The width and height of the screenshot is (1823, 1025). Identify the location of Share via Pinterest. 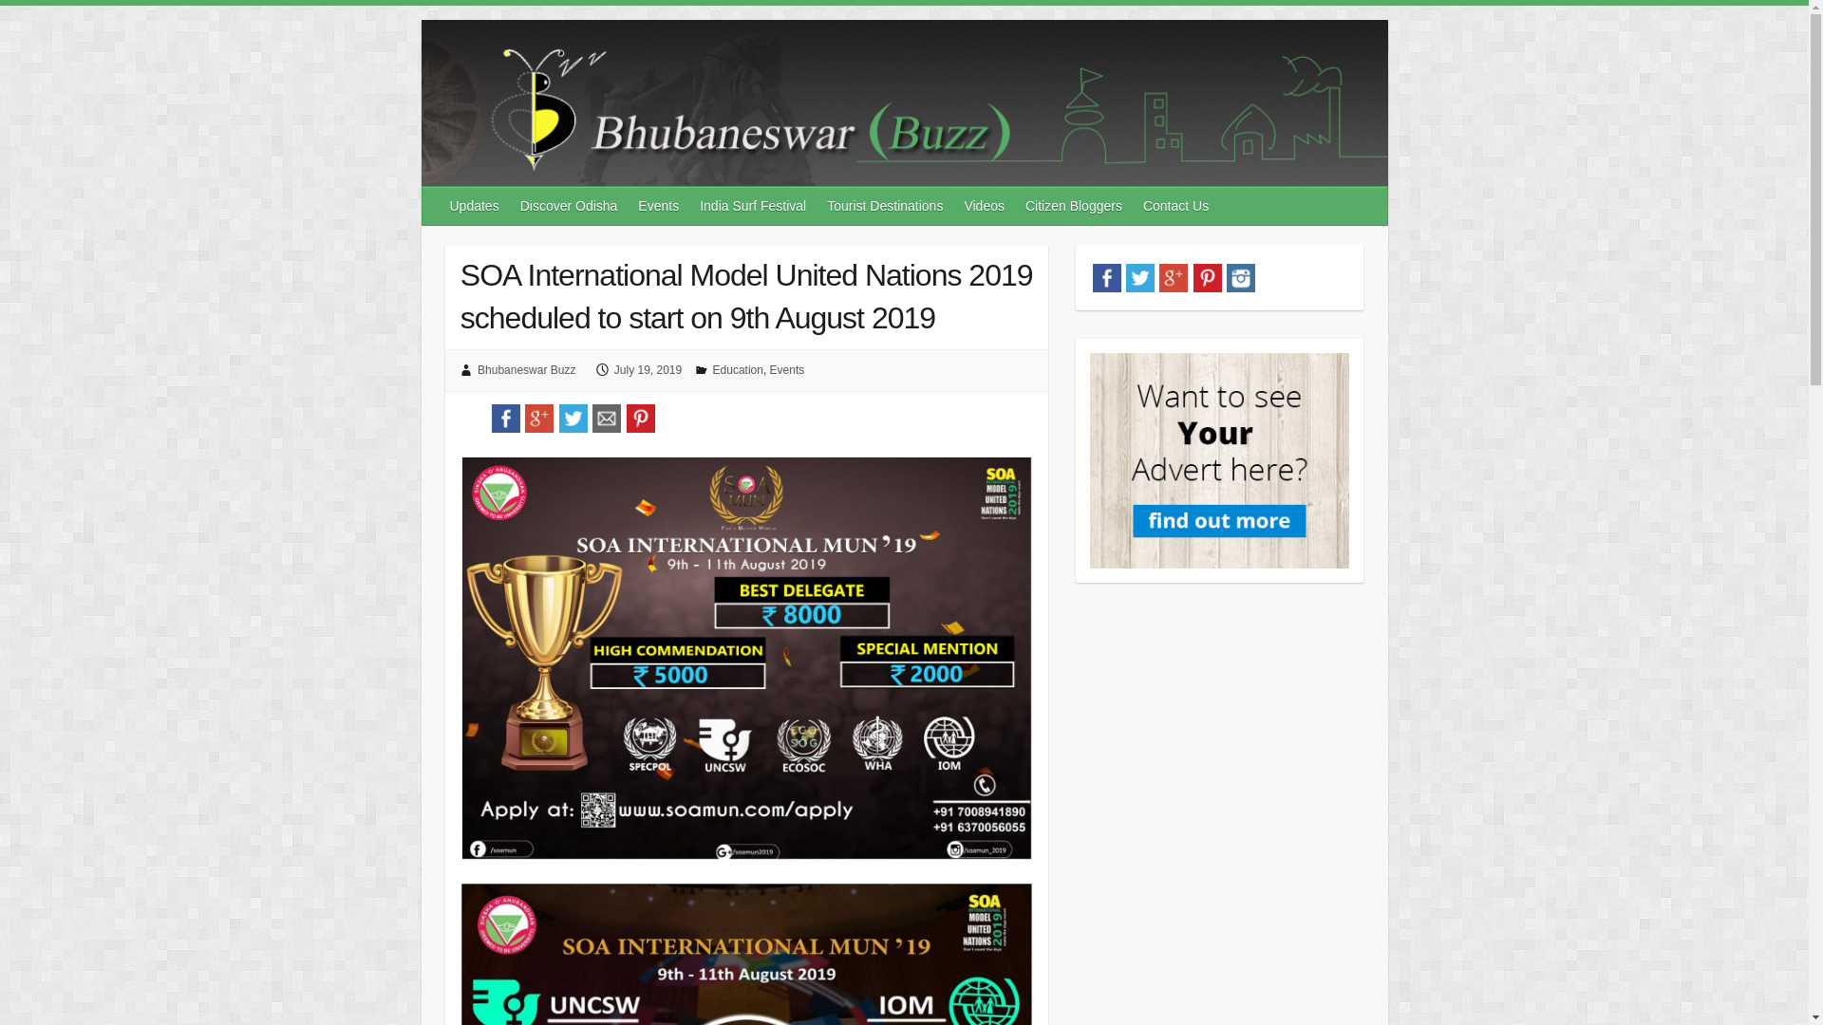
(640, 416).